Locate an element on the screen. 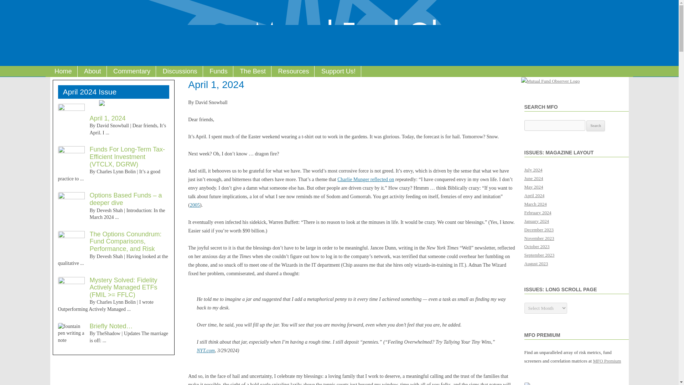  Posts by David Snowball is located at coordinates (113, 125).